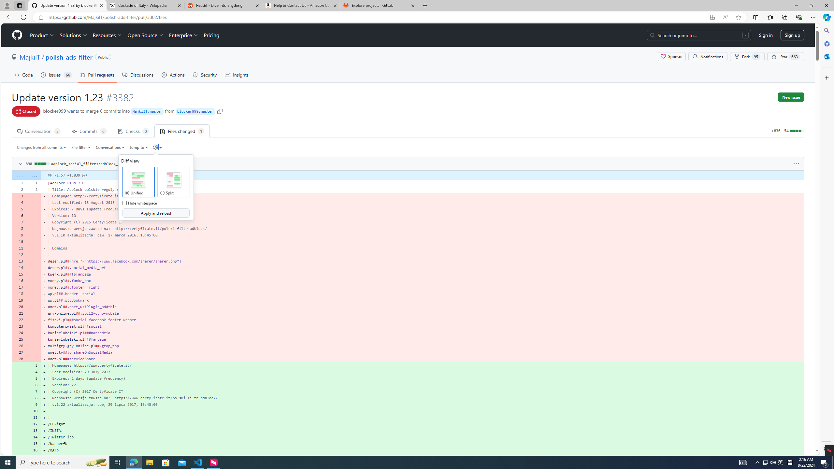  Describe the element at coordinates (19, 346) in the screenshot. I see `26` at that location.